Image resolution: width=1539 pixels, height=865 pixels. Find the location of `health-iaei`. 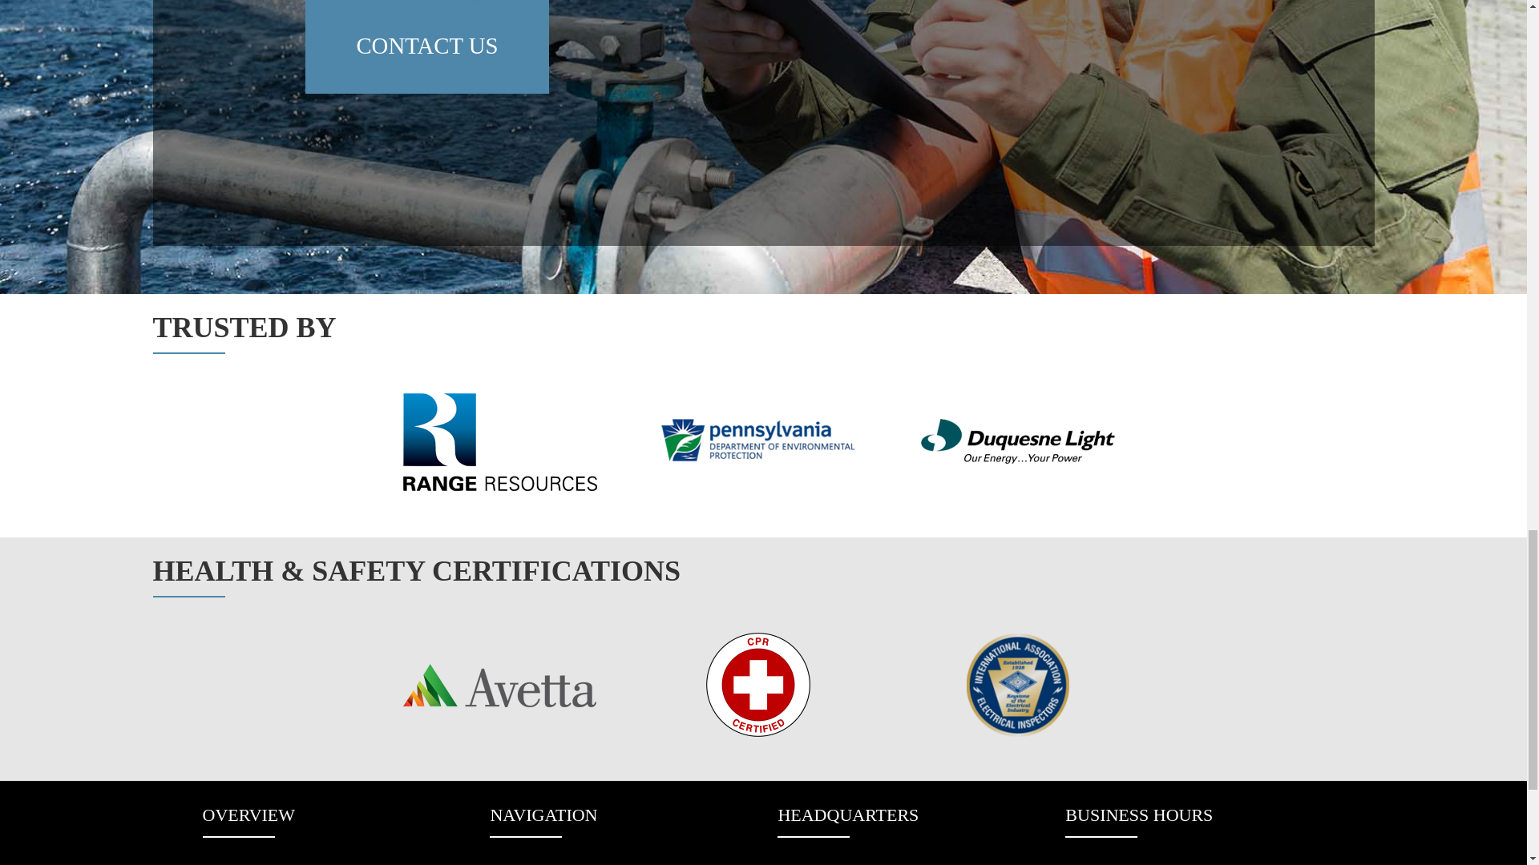

health-iaei is located at coordinates (1016, 685).